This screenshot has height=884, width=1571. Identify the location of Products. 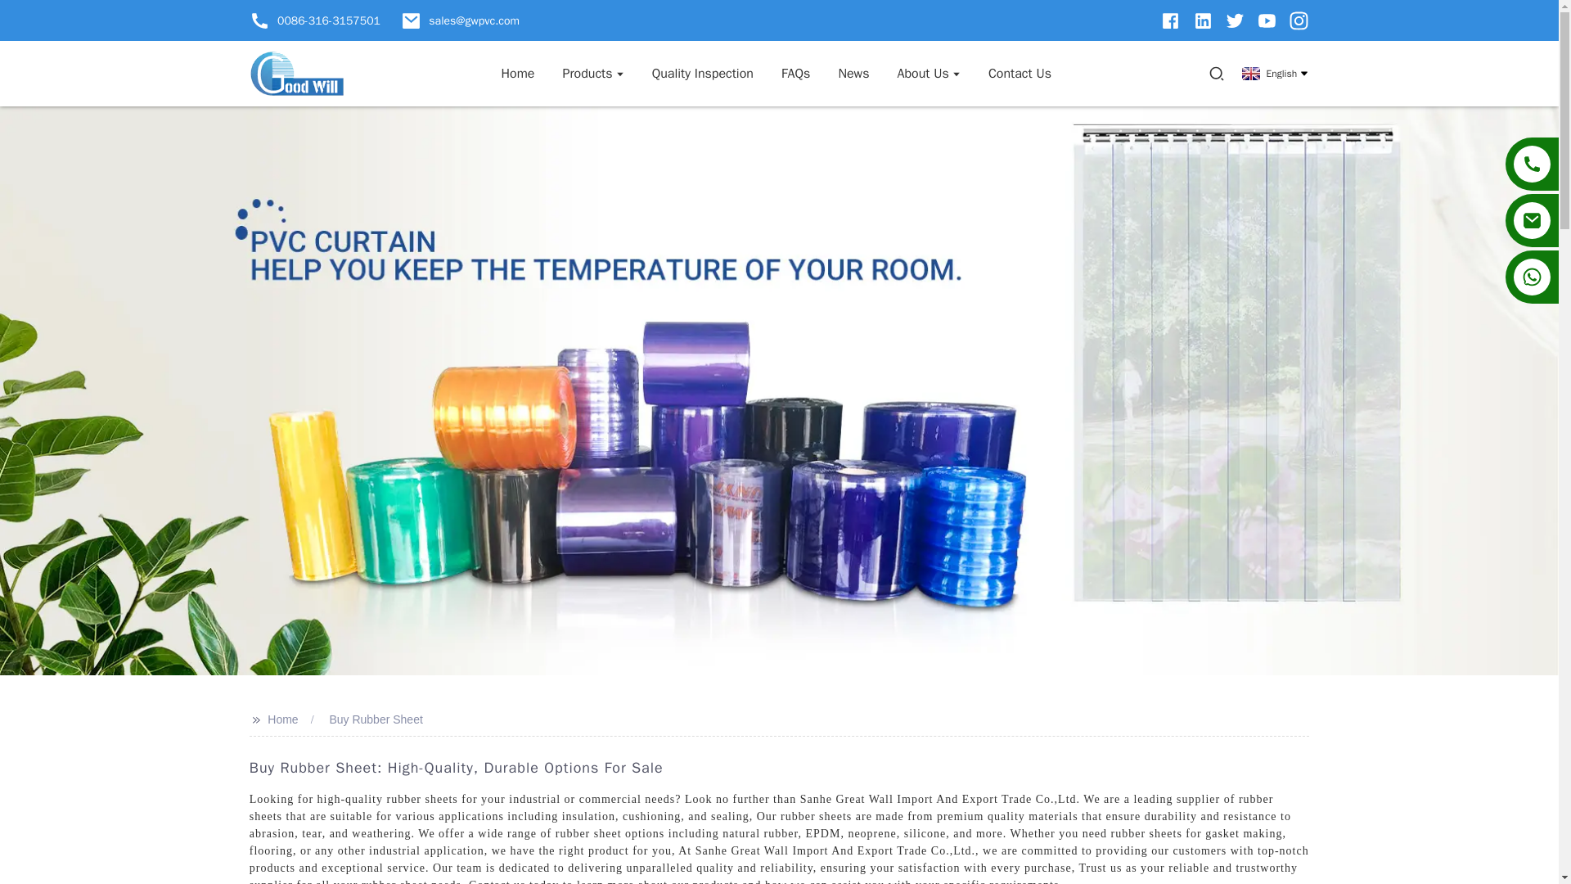
(592, 73).